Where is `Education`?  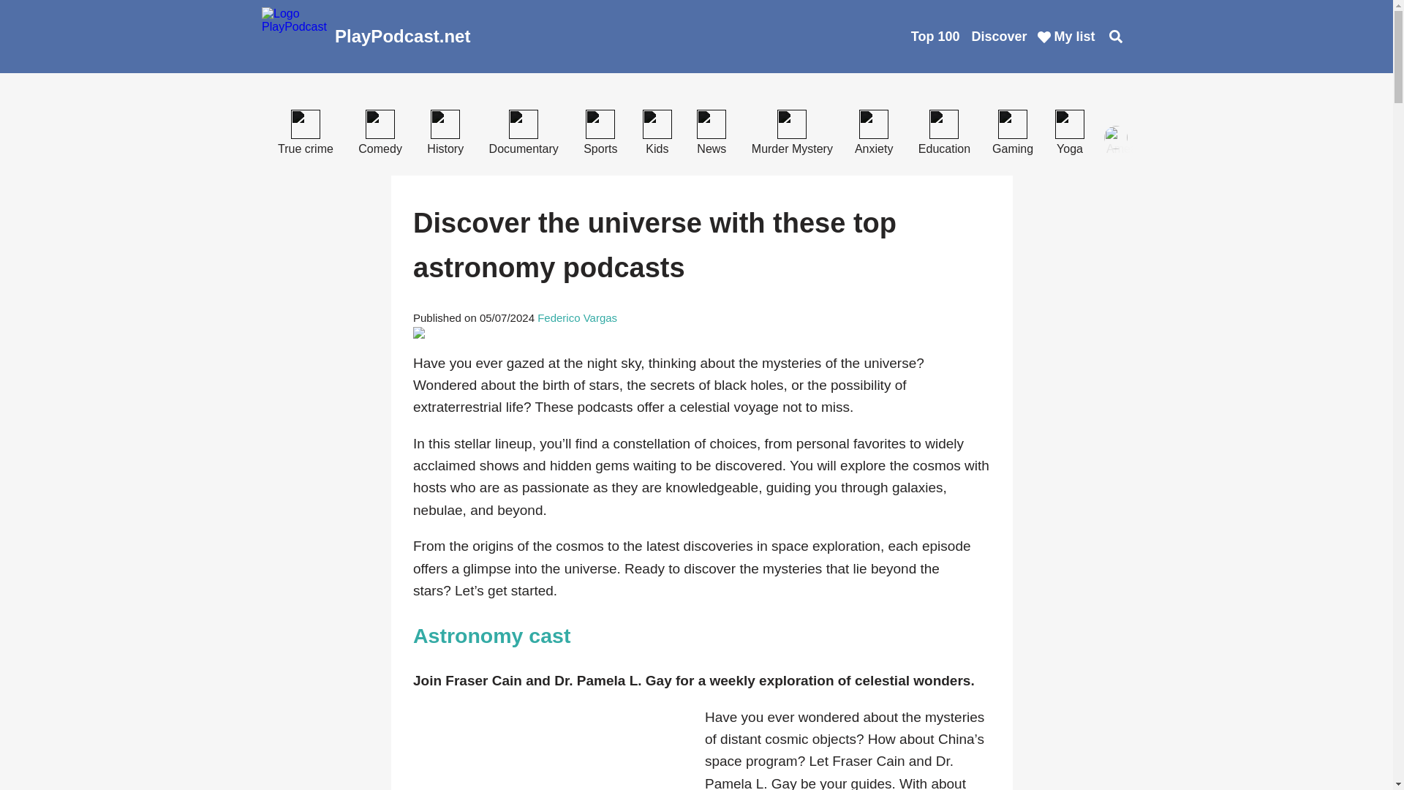 Education is located at coordinates (948, 148).